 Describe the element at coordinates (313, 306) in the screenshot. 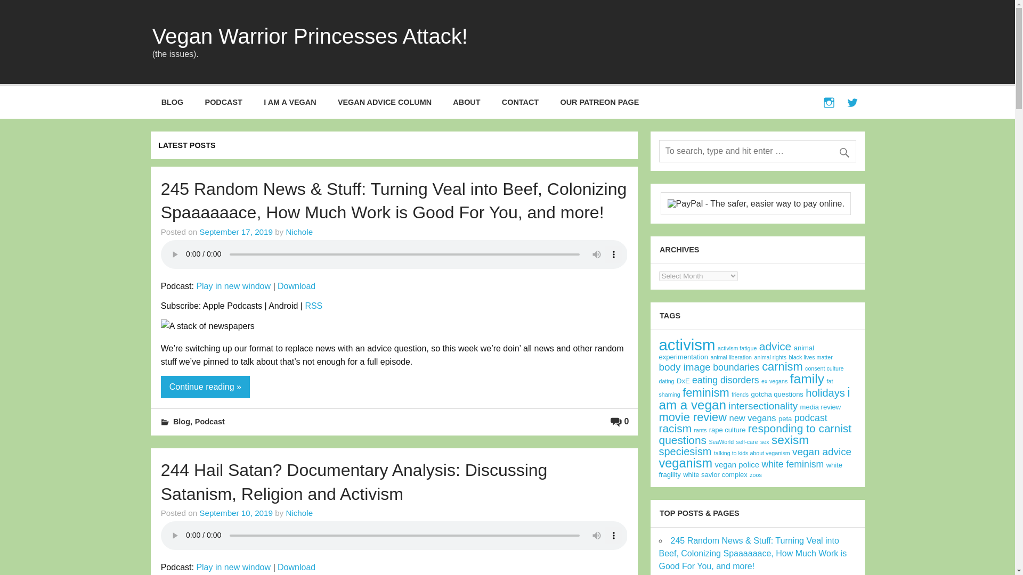

I see `RSS` at that location.